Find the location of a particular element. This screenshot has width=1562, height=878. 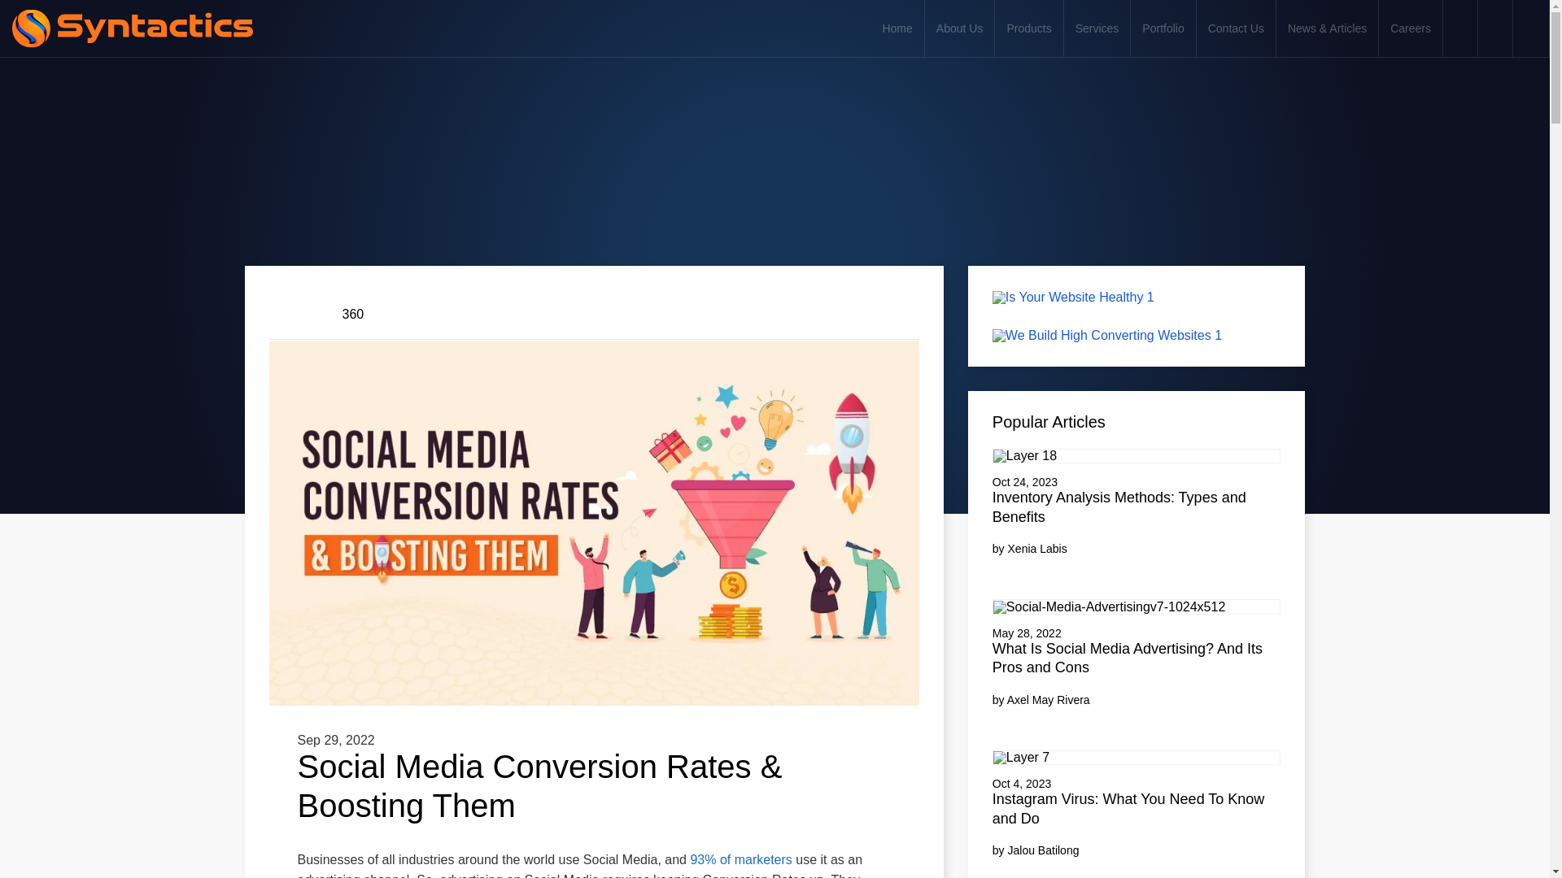

About Us is located at coordinates (960, 28).